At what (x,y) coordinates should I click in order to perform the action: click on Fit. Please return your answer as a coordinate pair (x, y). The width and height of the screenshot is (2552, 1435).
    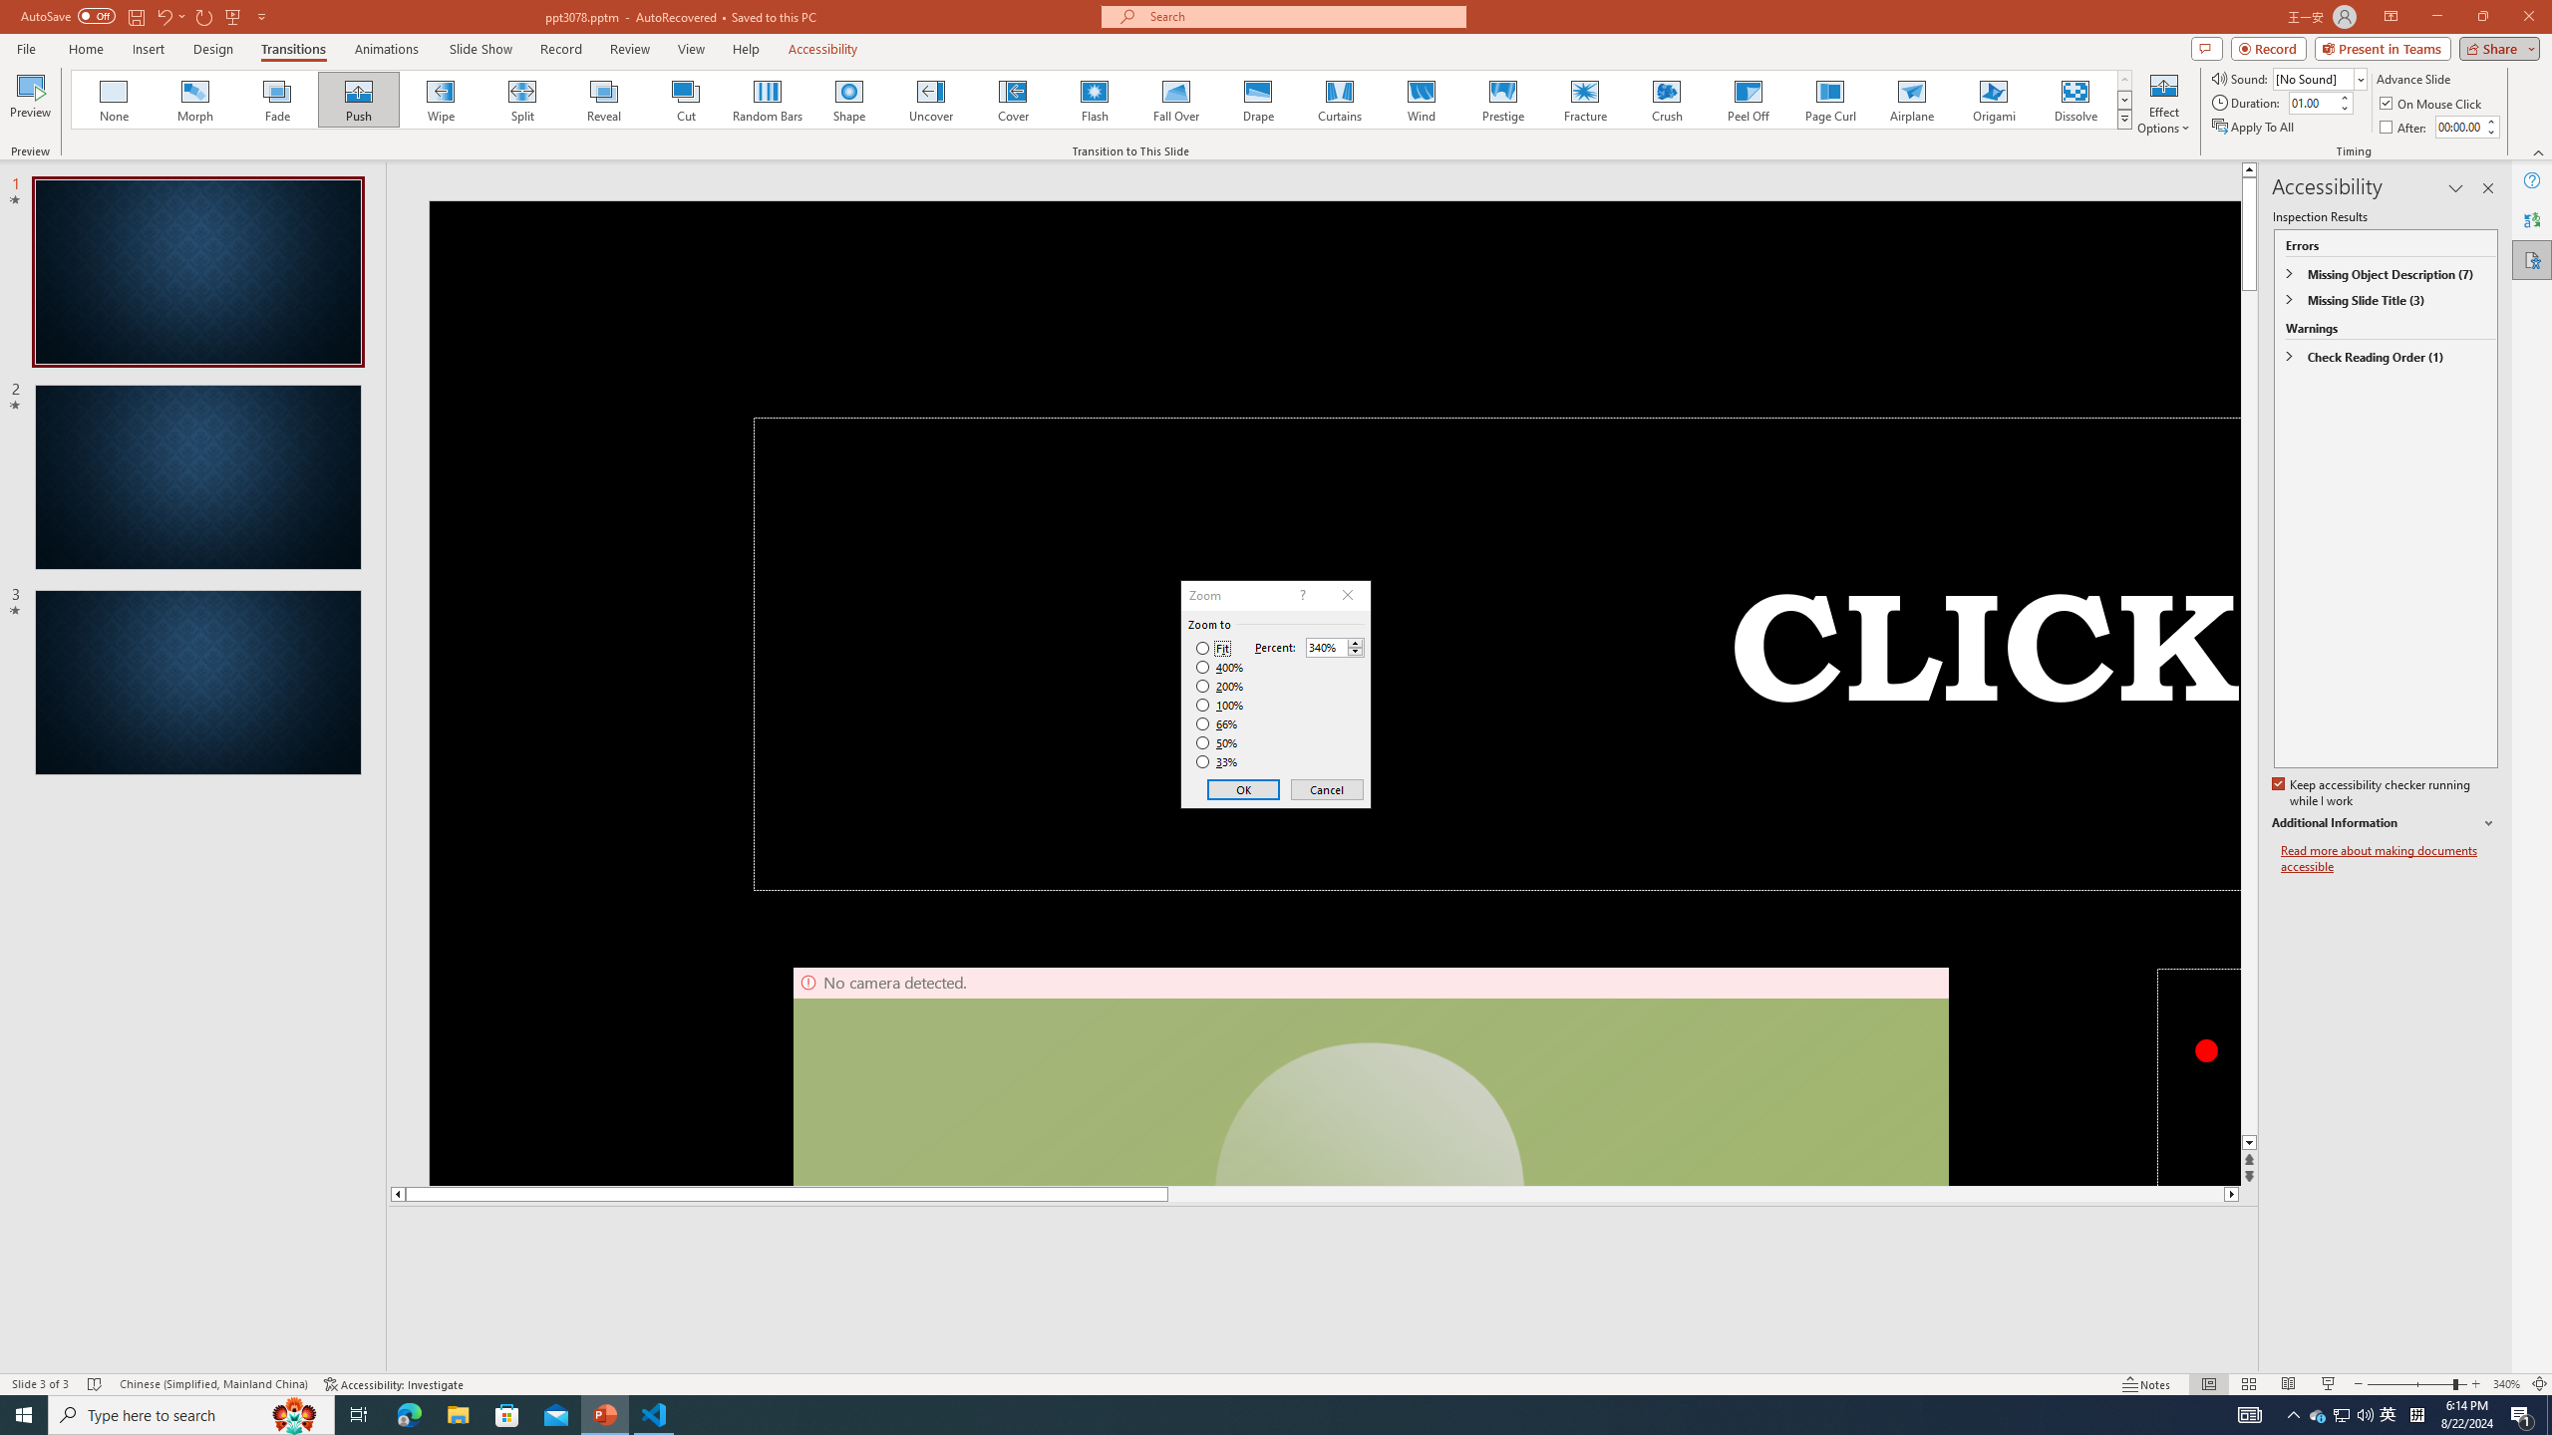
    Looking at the image, I should click on (1212, 649).